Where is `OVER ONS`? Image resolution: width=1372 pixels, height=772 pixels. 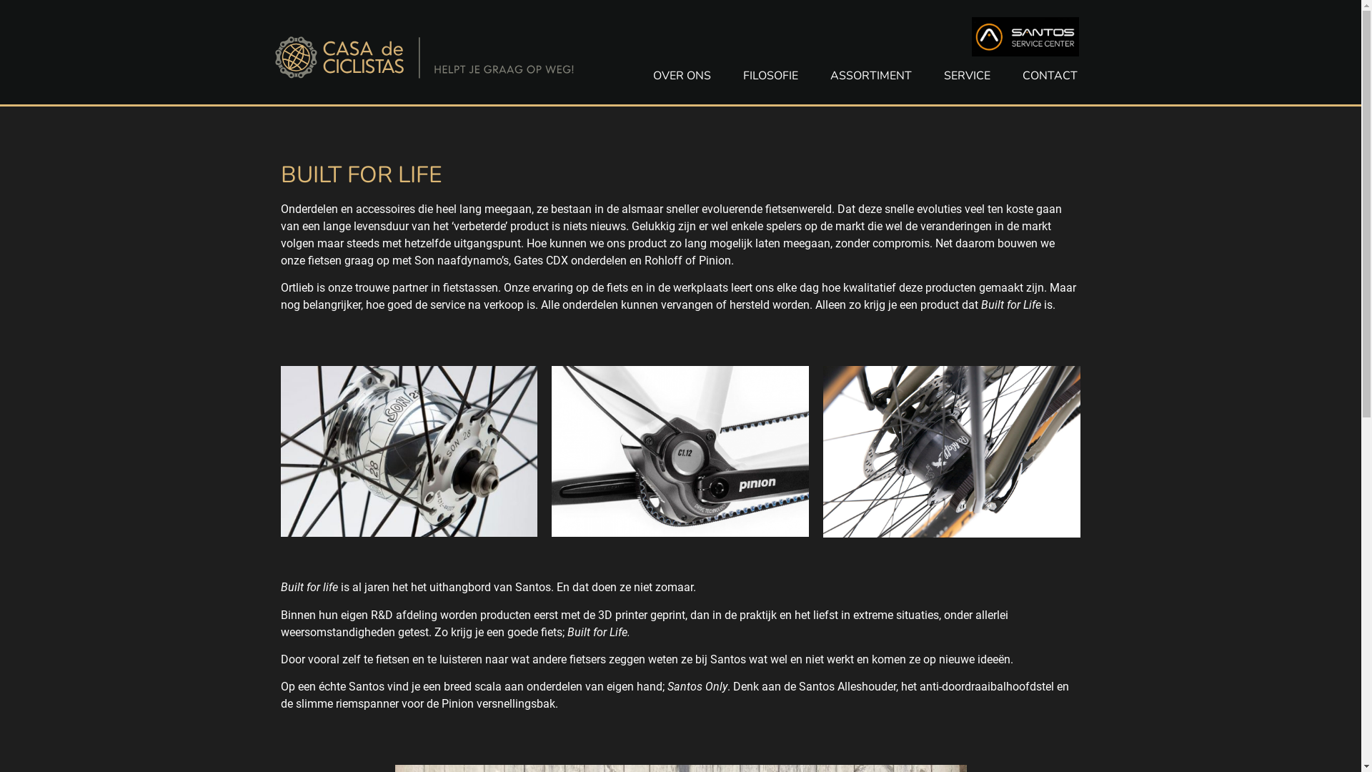 OVER ONS is located at coordinates (682, 76).